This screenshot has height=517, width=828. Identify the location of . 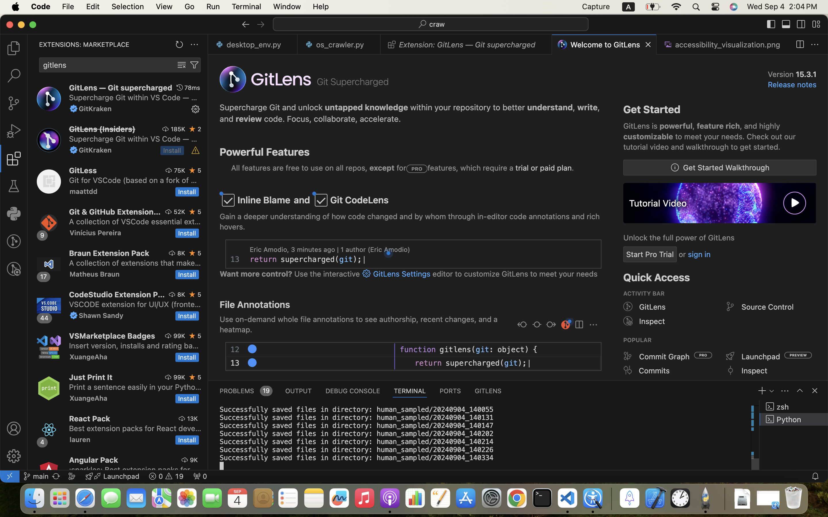
(628, 356).